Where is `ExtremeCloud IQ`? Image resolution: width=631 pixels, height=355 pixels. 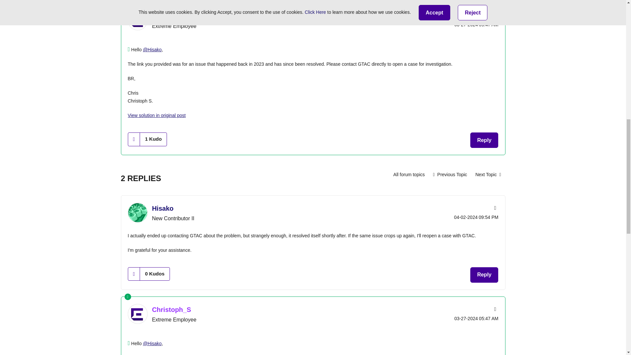
ExtremeCloud IQ is located at coordinates (409, 174).